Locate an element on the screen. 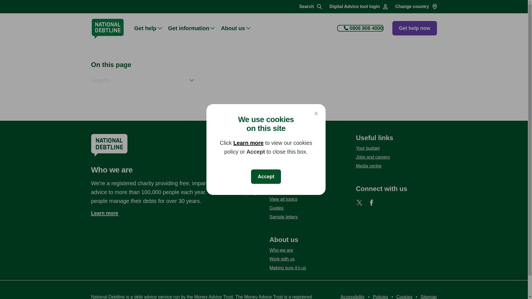 Image resolution: width=532 pixels, height=299 pixels. 0808 808 4000 is located at coordinates (360, 28).